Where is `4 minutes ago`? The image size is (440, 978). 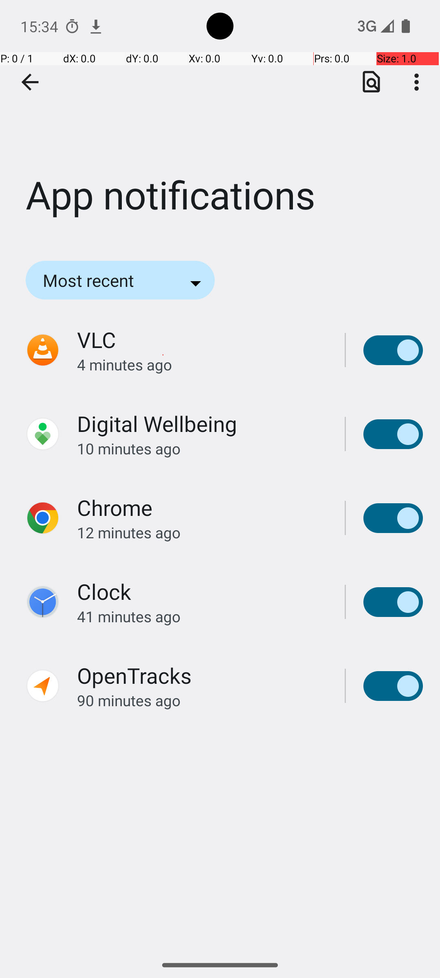
4 minutes ago is located at coordinates (202, 364).